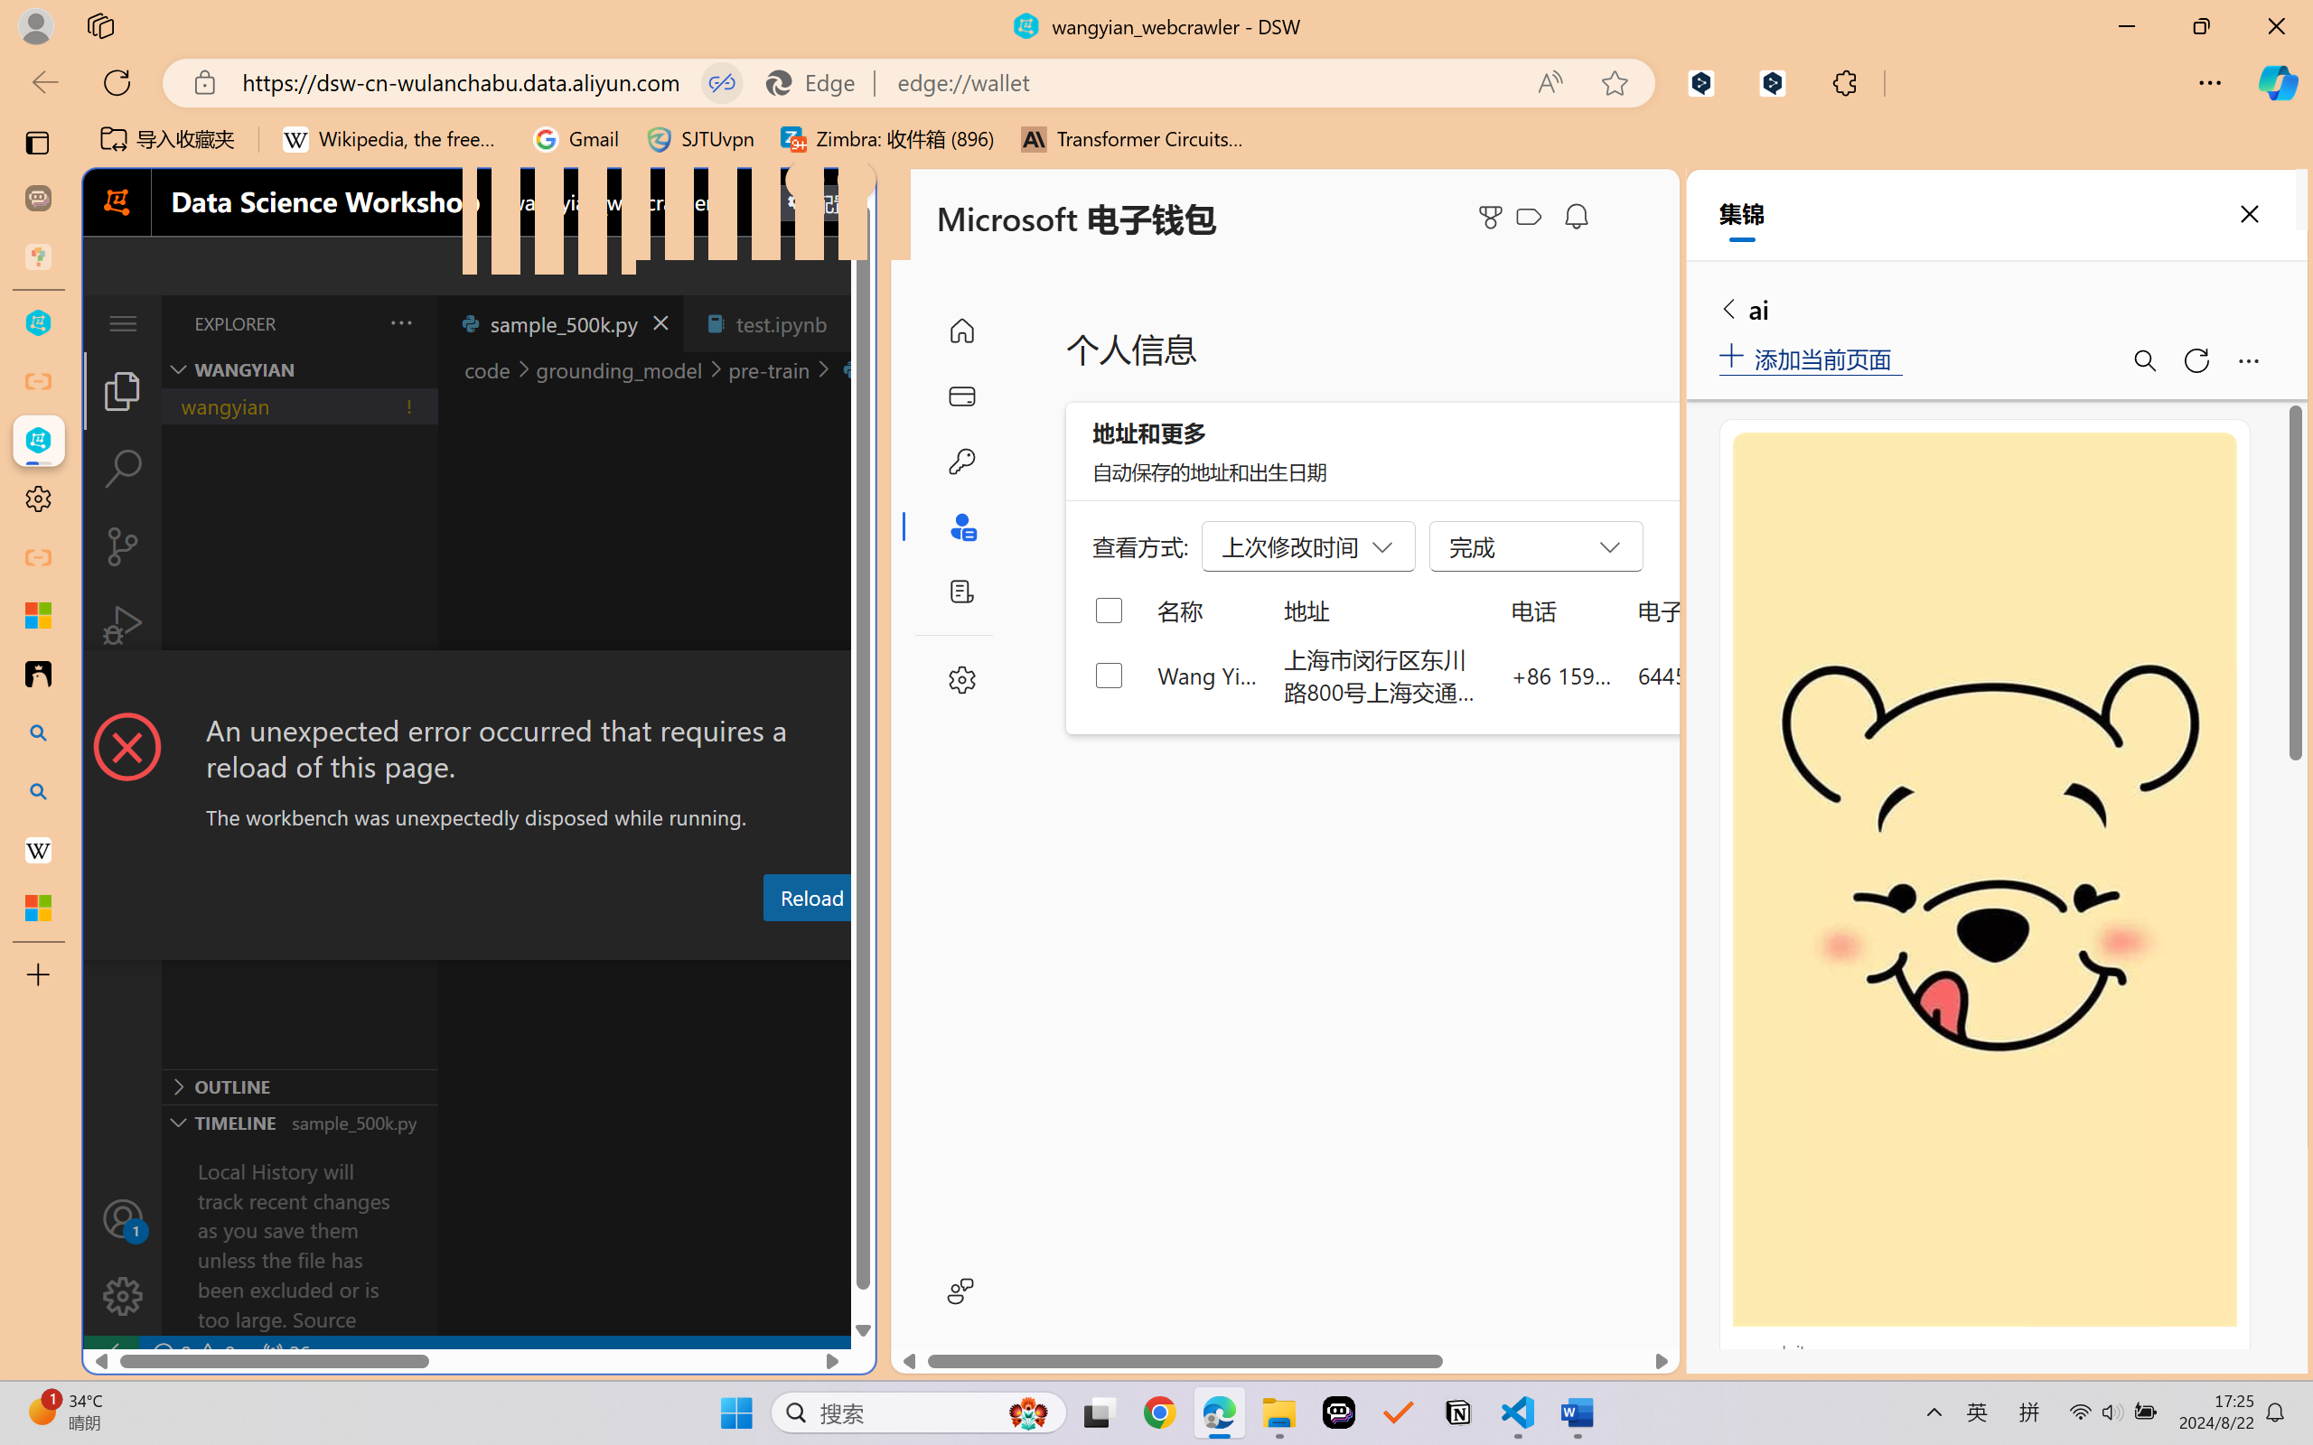 The height and width of the screenshot is (1445, 2313). What do you see at coordinates (123, 469) in the screenshot?
I see `Search (Ctrl+Shift+F)` at bounding box center [123, 469].